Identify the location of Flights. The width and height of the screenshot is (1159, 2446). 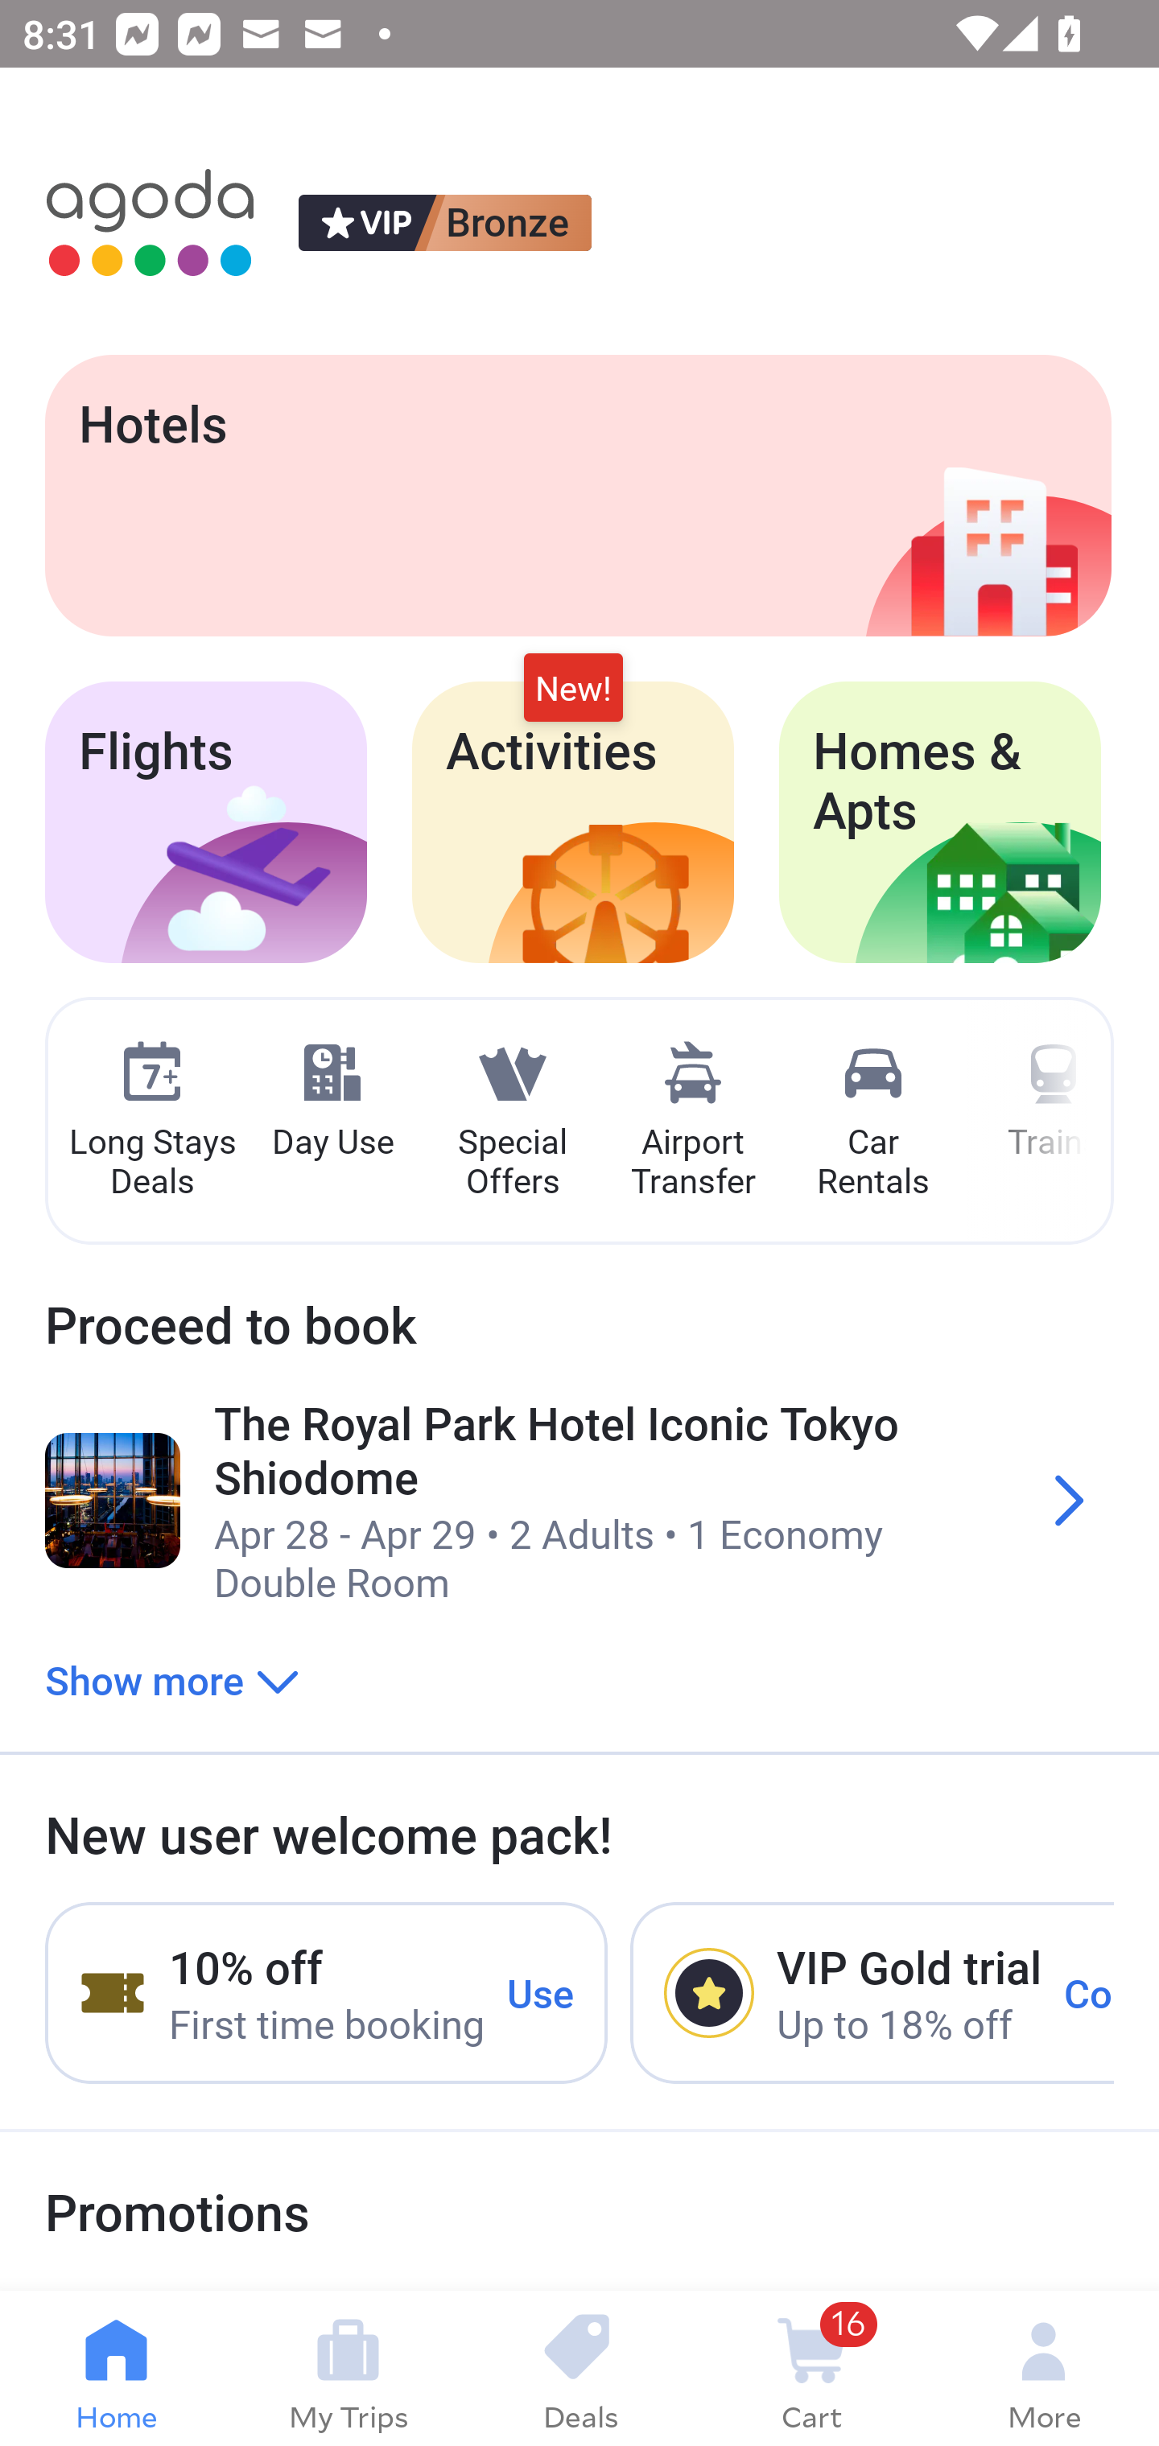
(206, 822).